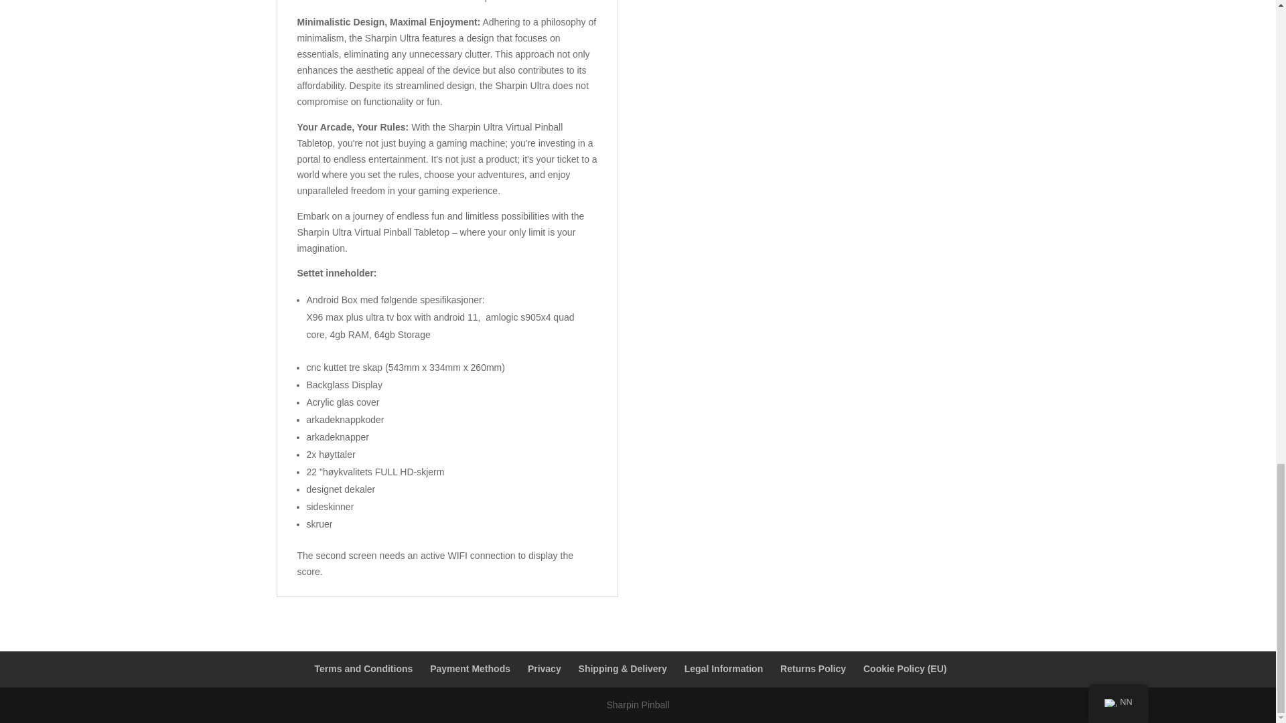 The image size is (1286, 723). Describe the element at coordinates (364, 668) in the screenshot. I see `Terms and Conditions` at that location.